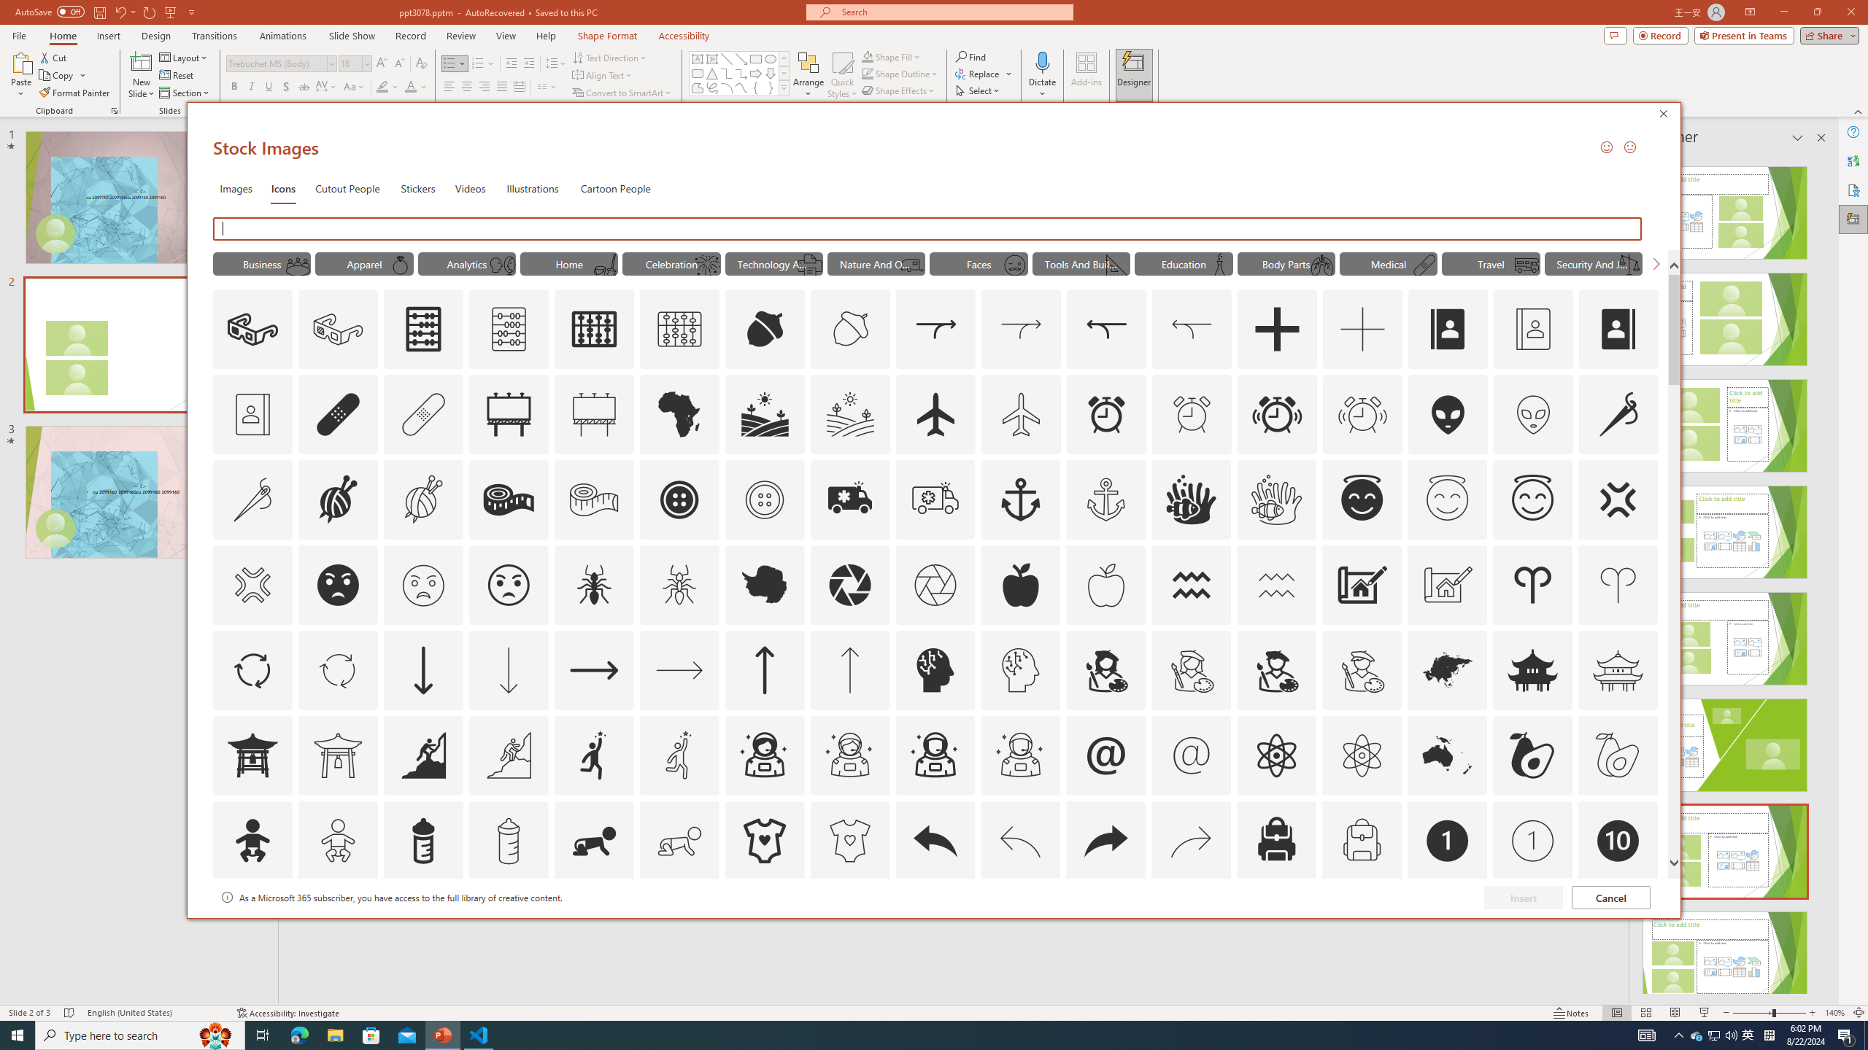 The image size is (1868, 1050). What do you see at coordinates (1629, 265) in the screenshot?
I see `AutomationID: Icons_WeightsUneven1_M` at bounding box center [1629, 265].